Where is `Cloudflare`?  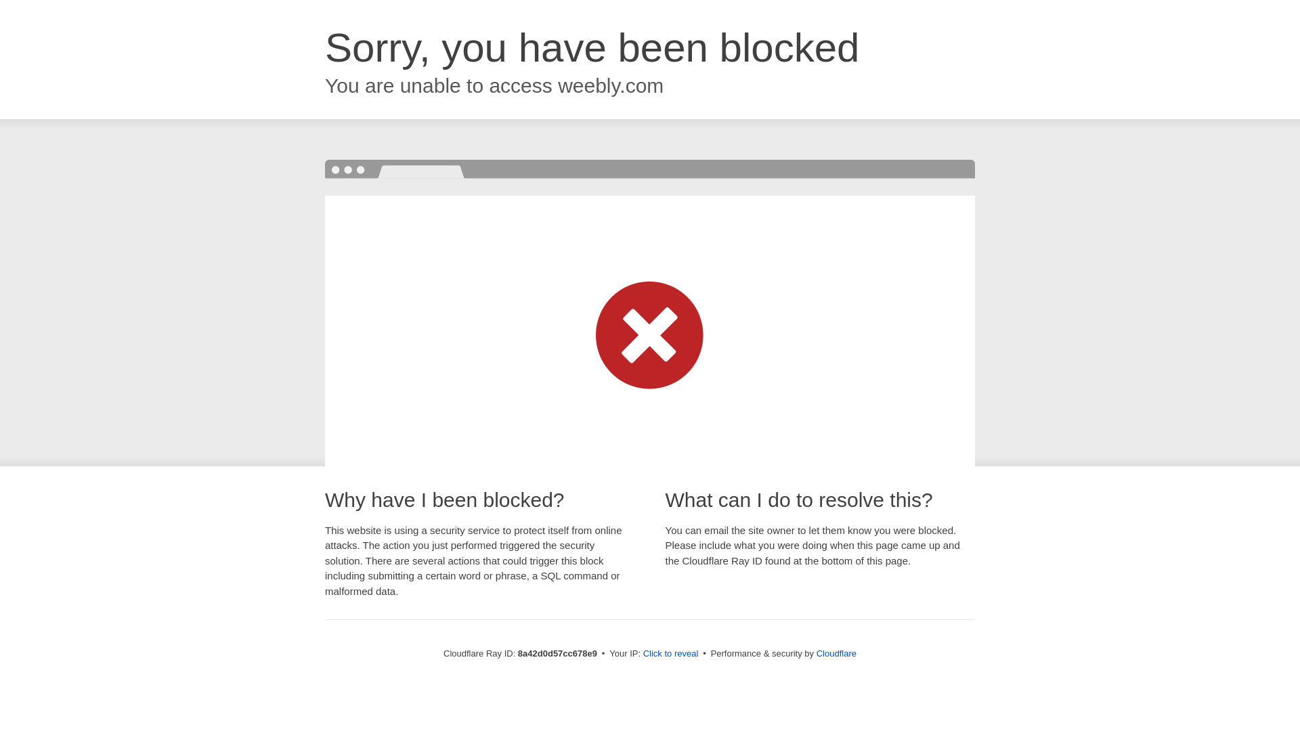
Cloudflare is located at coordinates (836, 653).